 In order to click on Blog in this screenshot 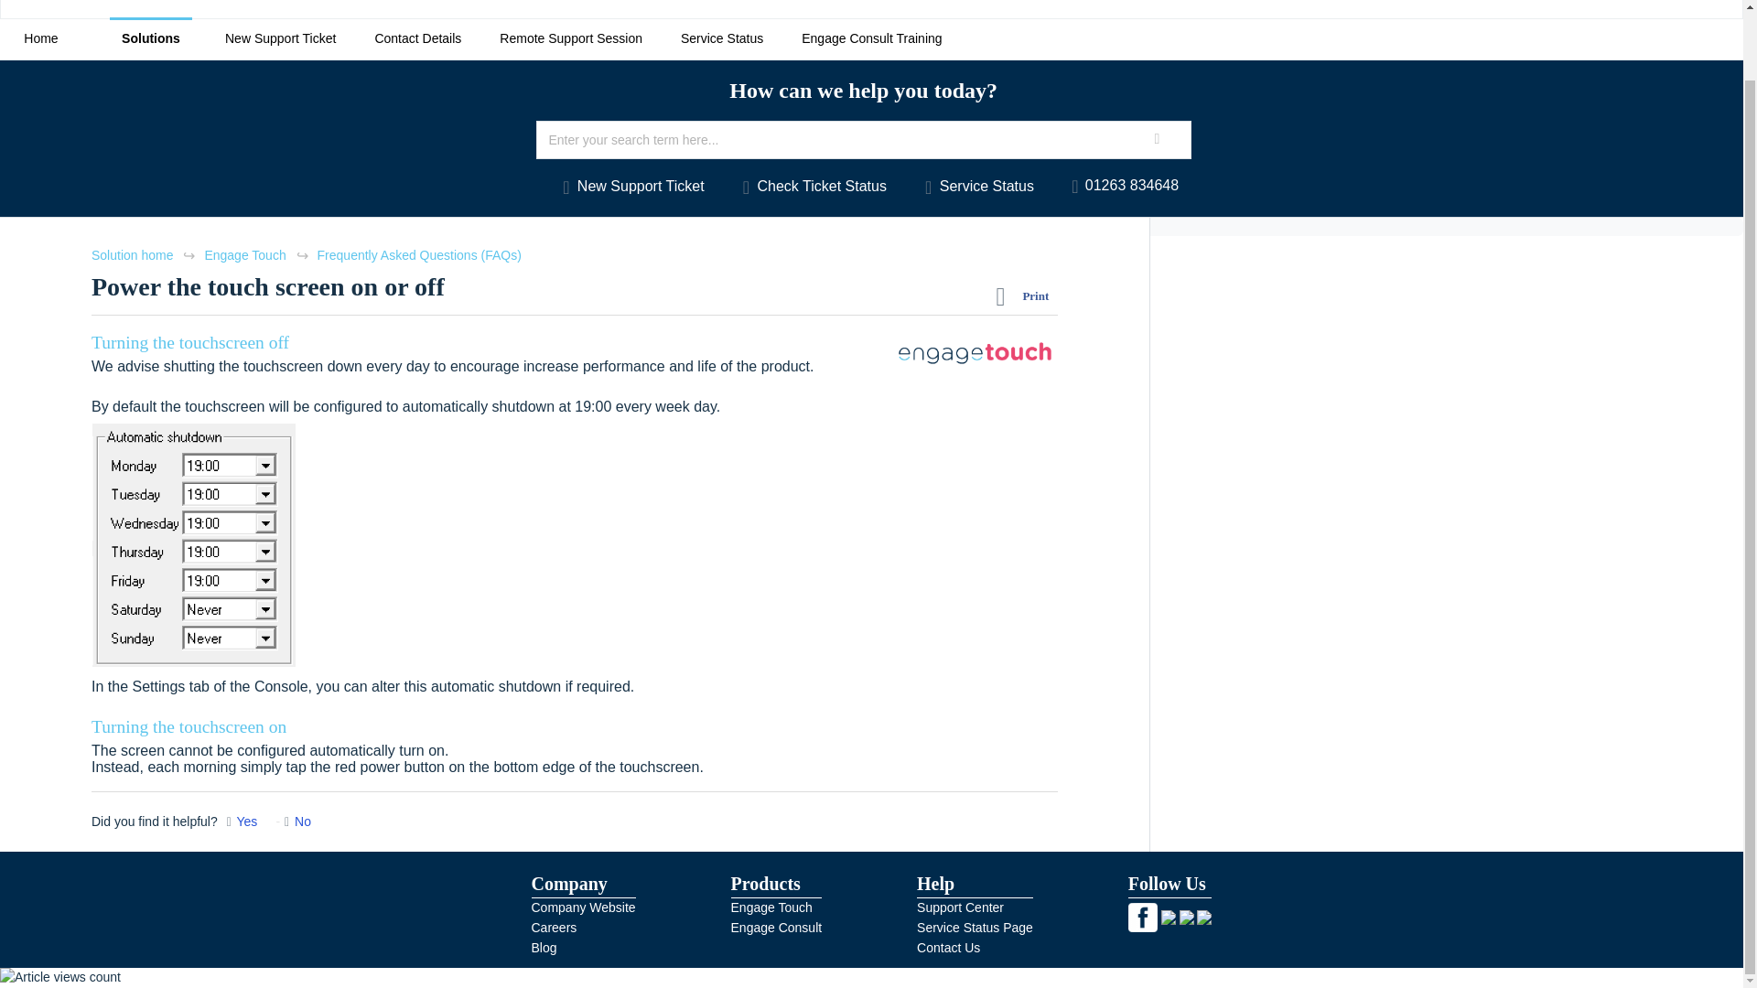, I will do `click(544, 948)`.